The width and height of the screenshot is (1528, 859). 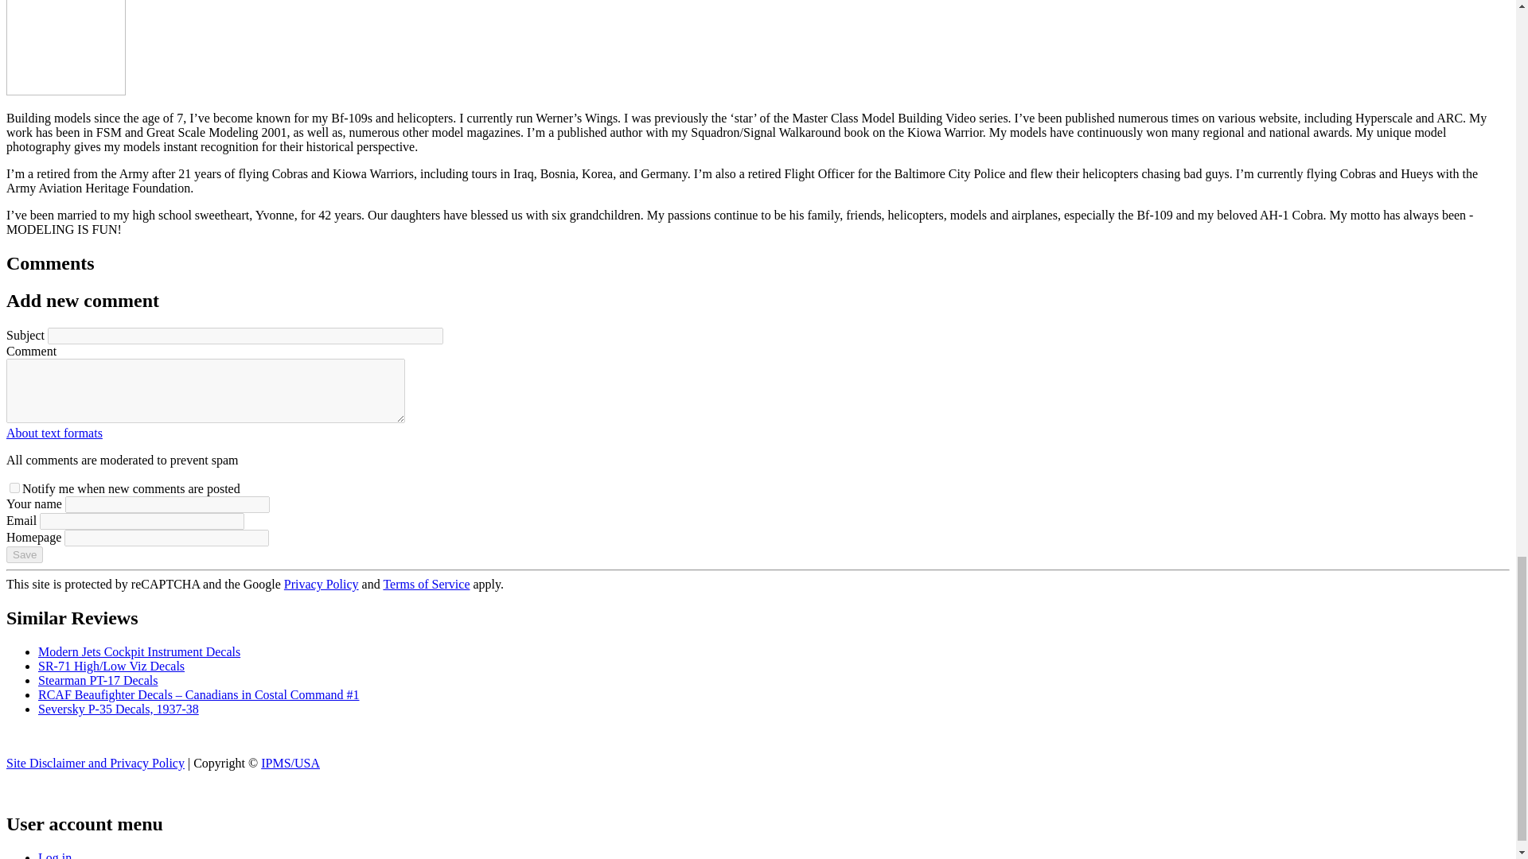 What do you see at coordinates (322, 584) in the screenshot?
I see `Privacy Policy` at bounding box center [322, 584].